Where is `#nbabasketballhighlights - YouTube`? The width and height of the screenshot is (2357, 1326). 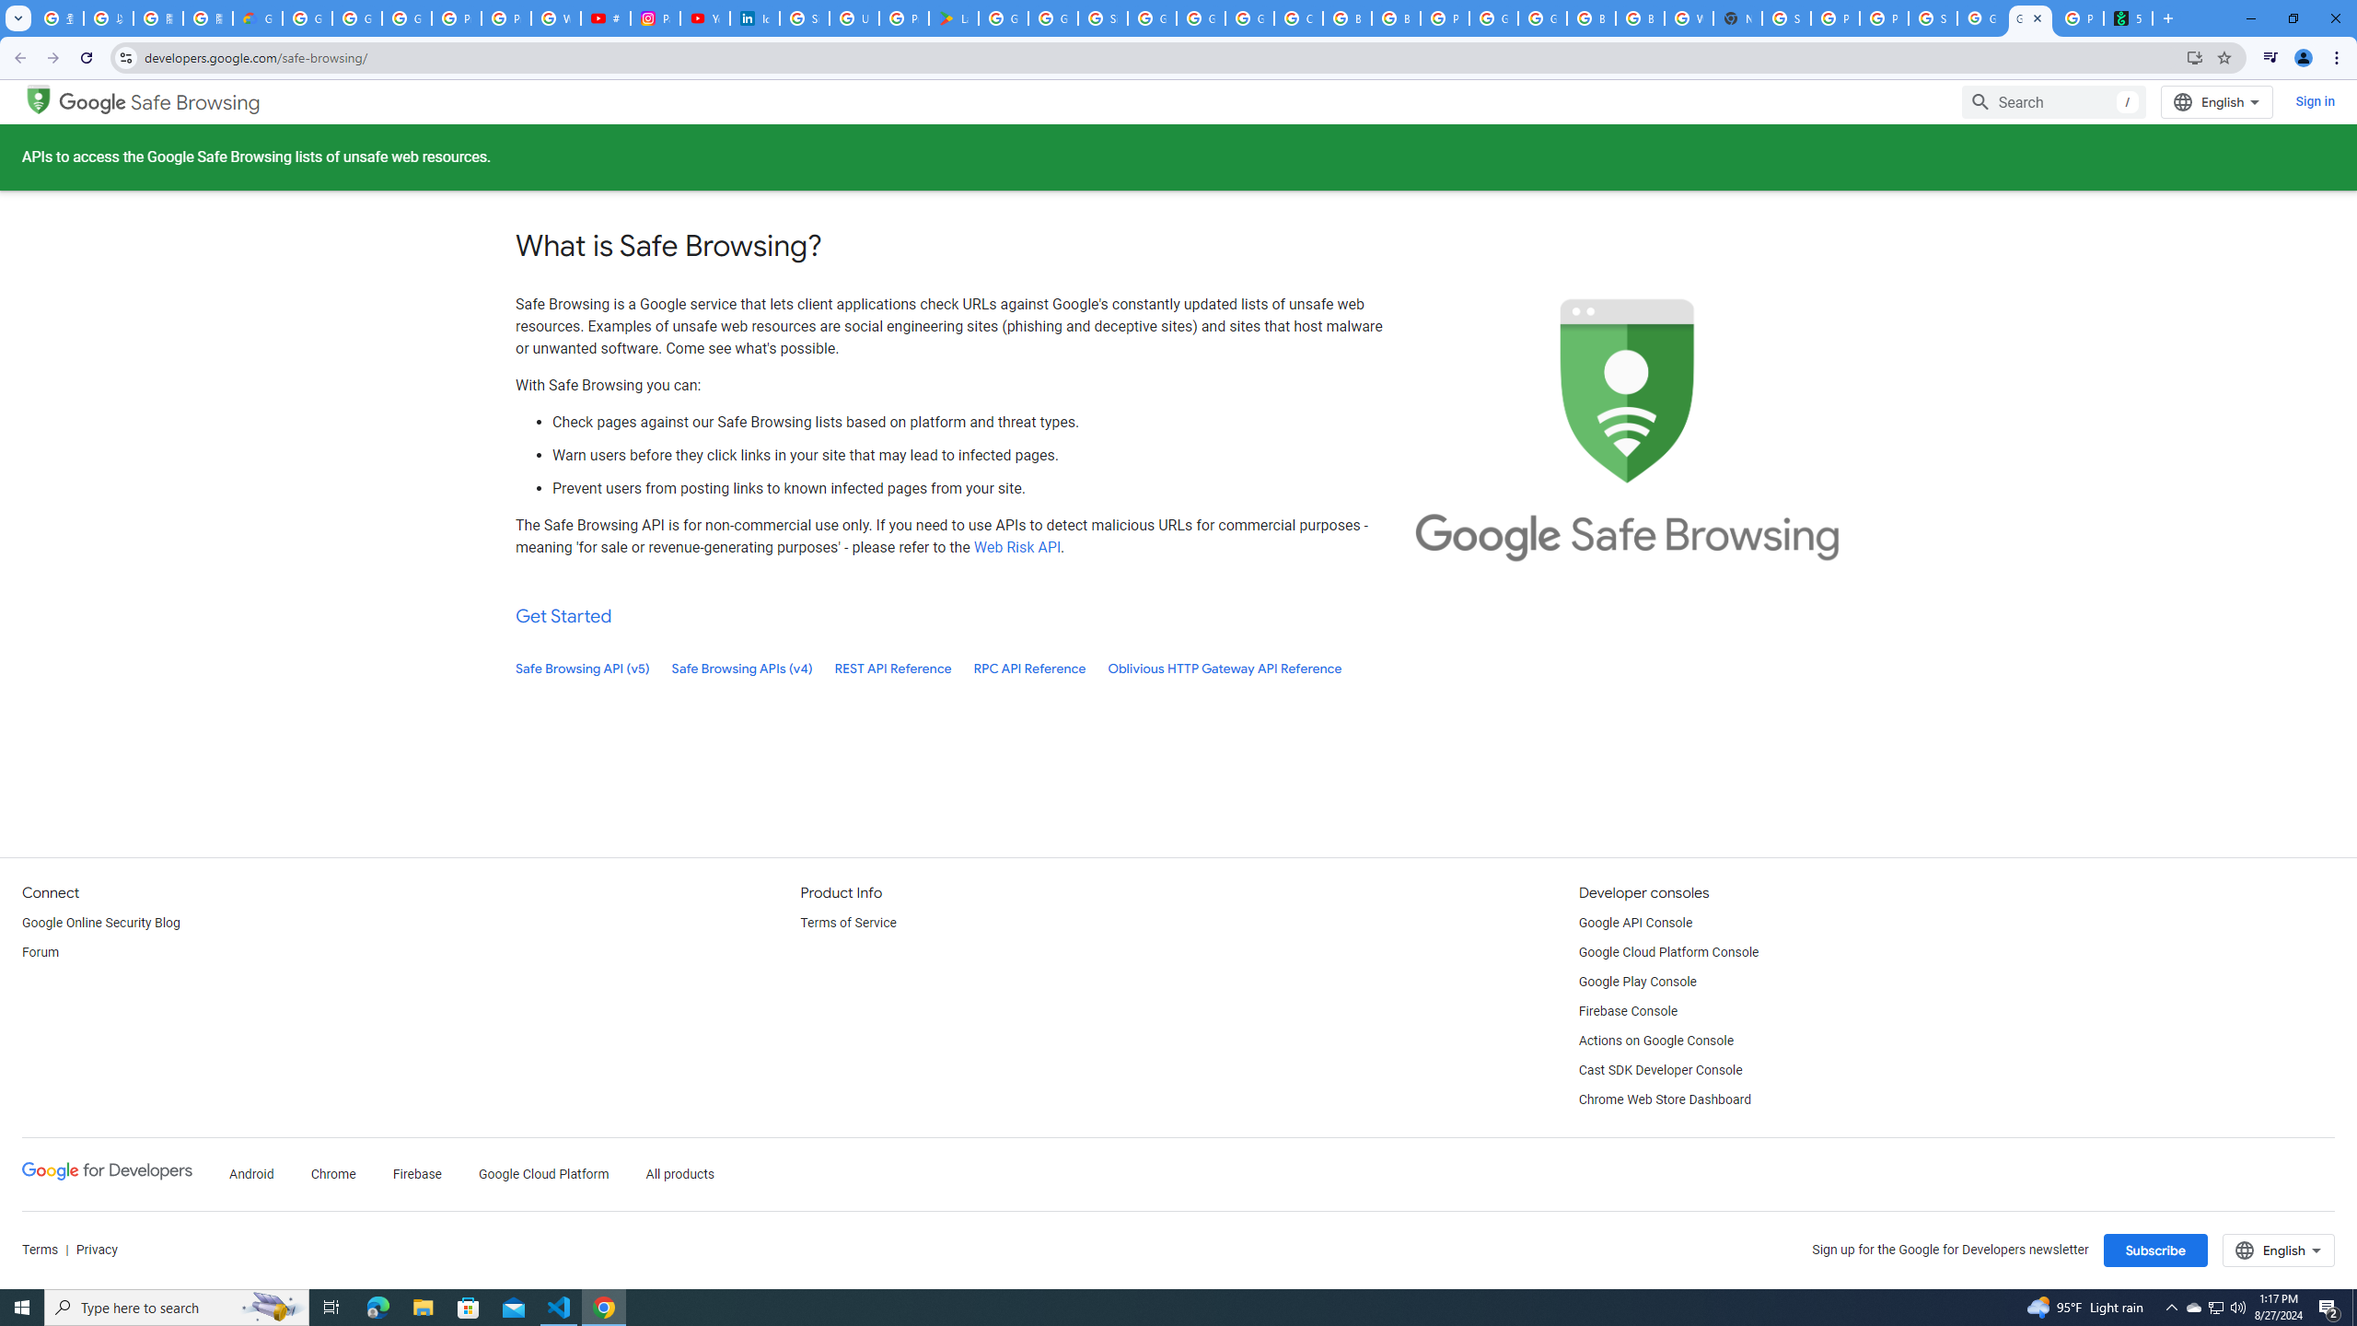 #nbabasketballhighlights - YouTube is located at coordinates (606, 18).